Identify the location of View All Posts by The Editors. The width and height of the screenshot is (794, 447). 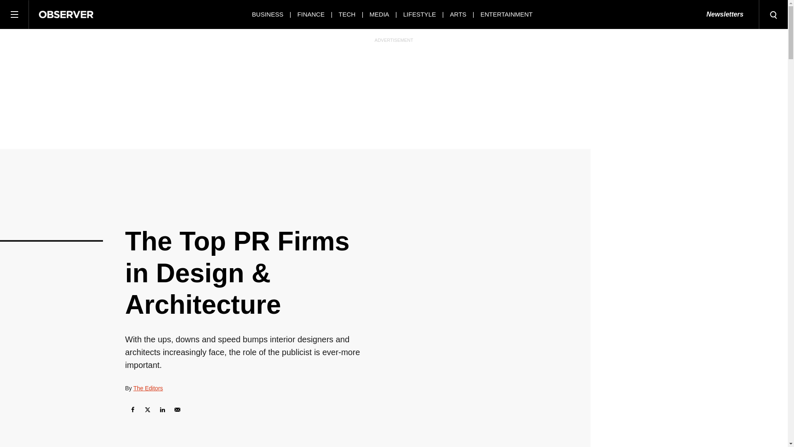
(148, 388).